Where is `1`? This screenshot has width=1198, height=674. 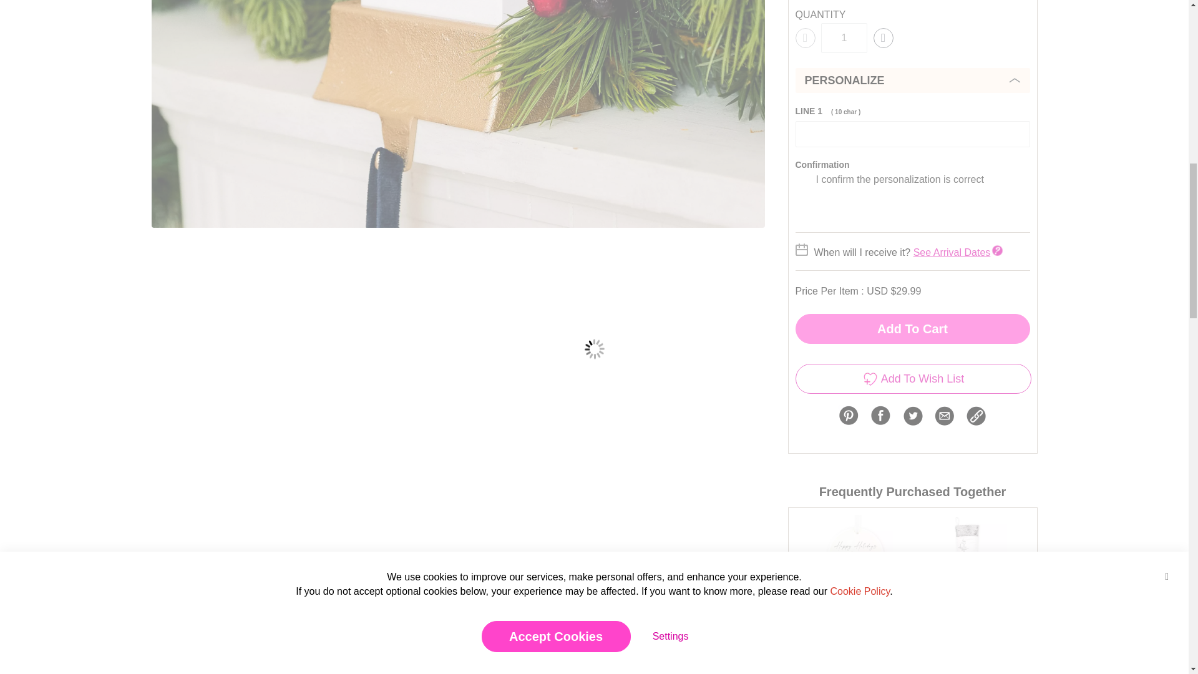
1 is located at coordinates (844, 37).